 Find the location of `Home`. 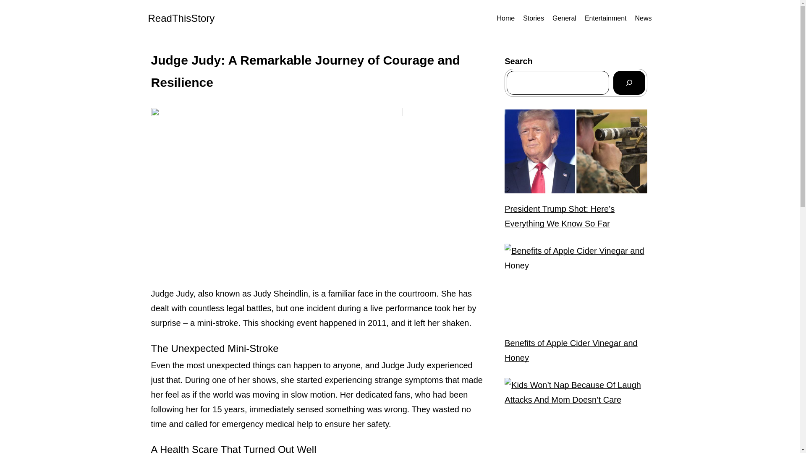

Home is located at coordinates (505, 18).